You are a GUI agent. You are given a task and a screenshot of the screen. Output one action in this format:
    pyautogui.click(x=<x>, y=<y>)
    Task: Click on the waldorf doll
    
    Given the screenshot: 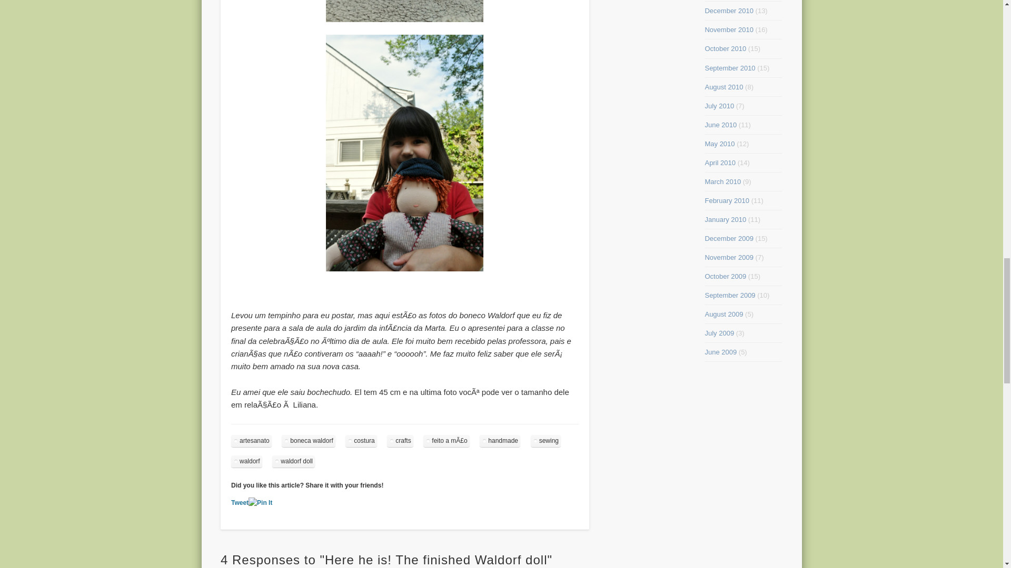 What is the action you would take?
    pyautogui.click(x=293, y=461)
    